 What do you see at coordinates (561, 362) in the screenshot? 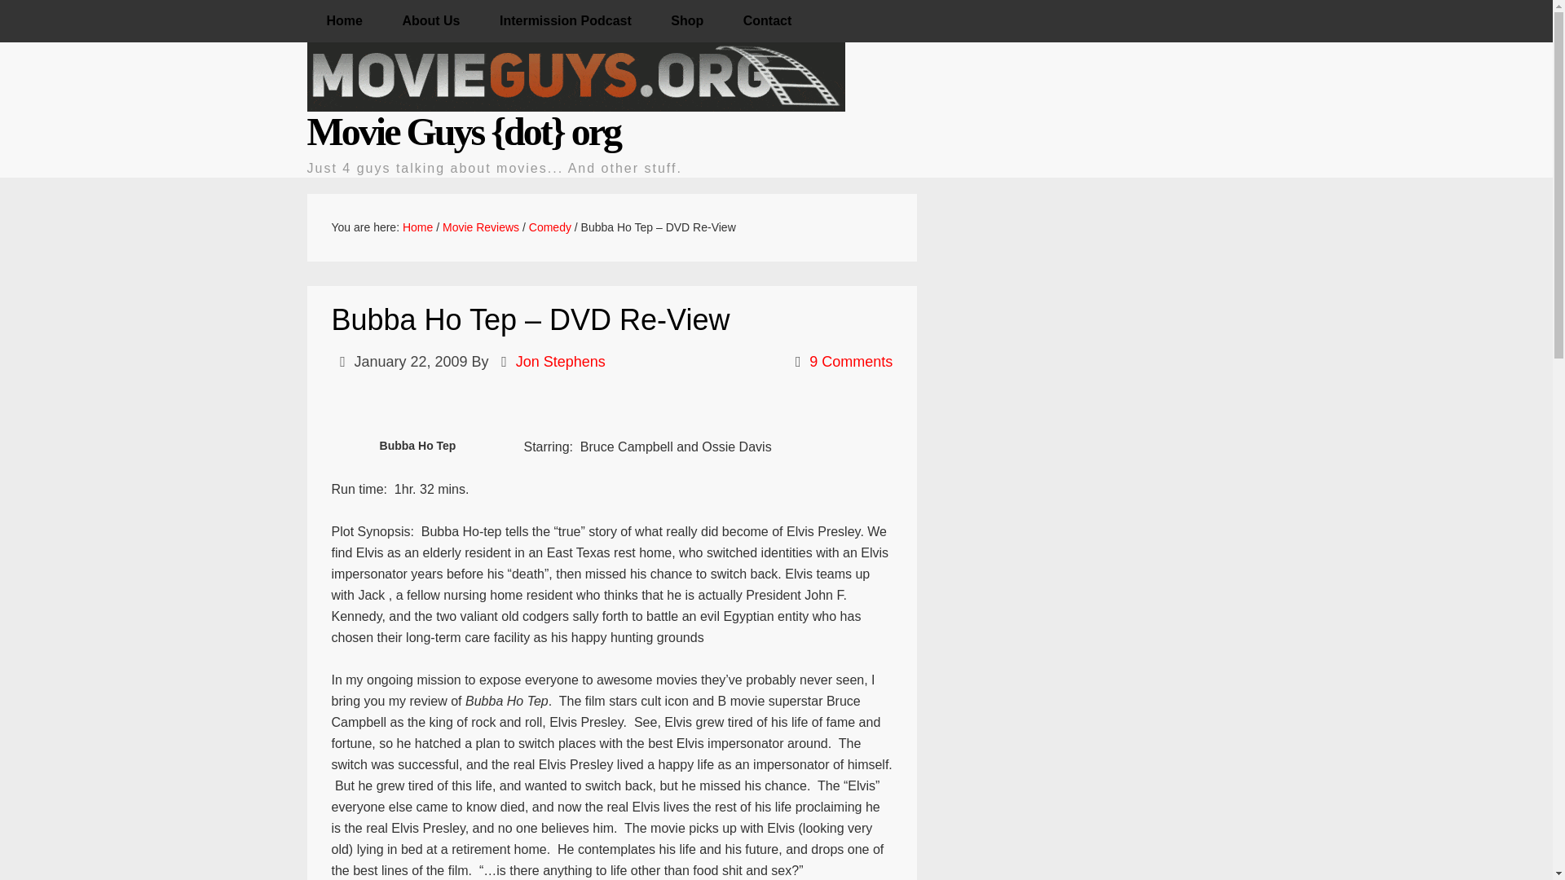
I see `Jon Stephens` at bounding box center [561, 362].